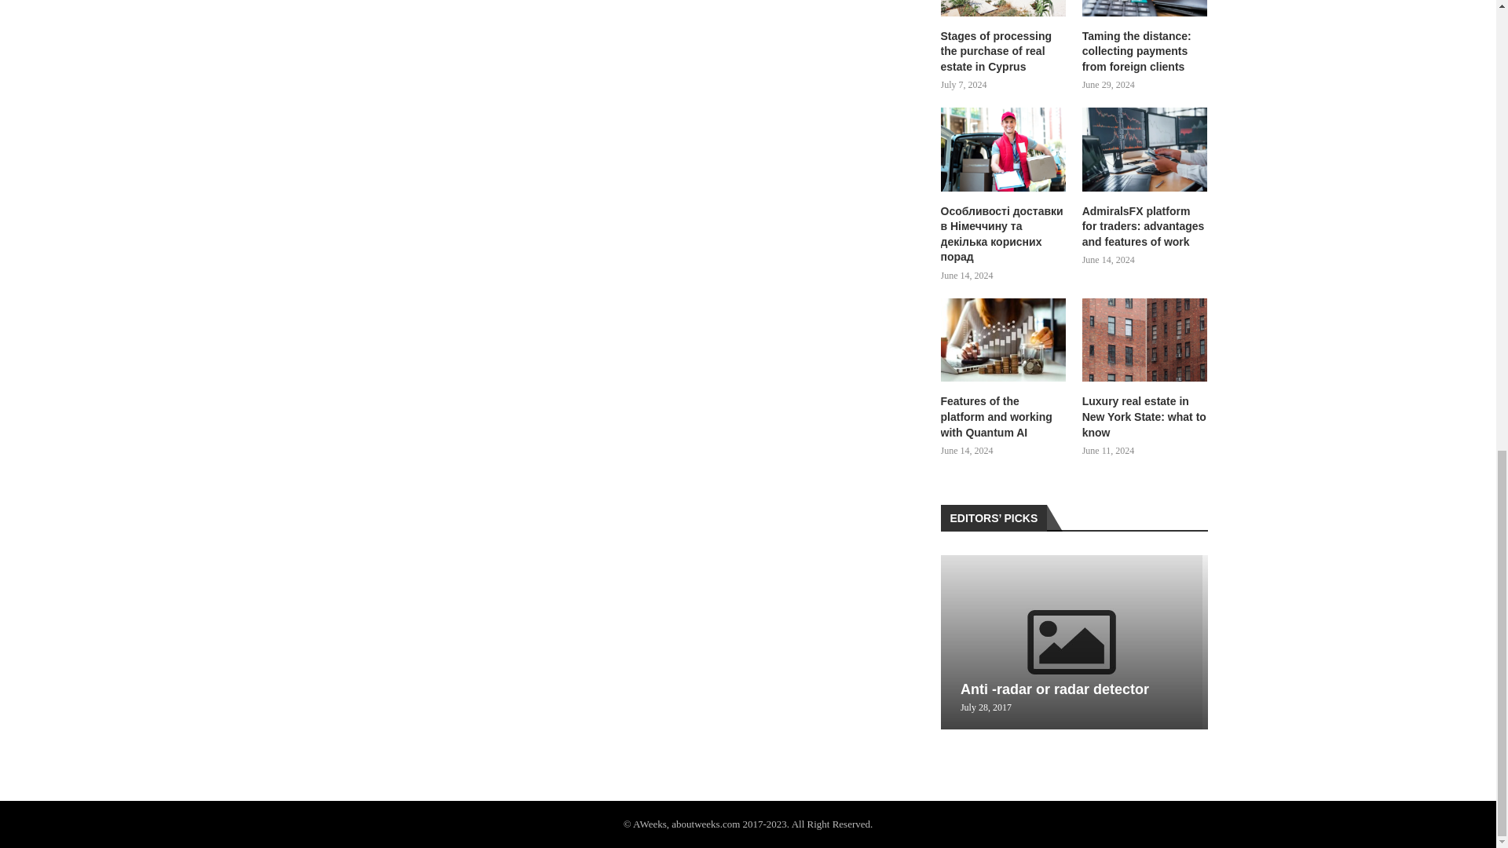 The width and height of the screenshot is (1508, 848). I want to click on Luxury real estate in New York State: what to know, so click(1145, 341).